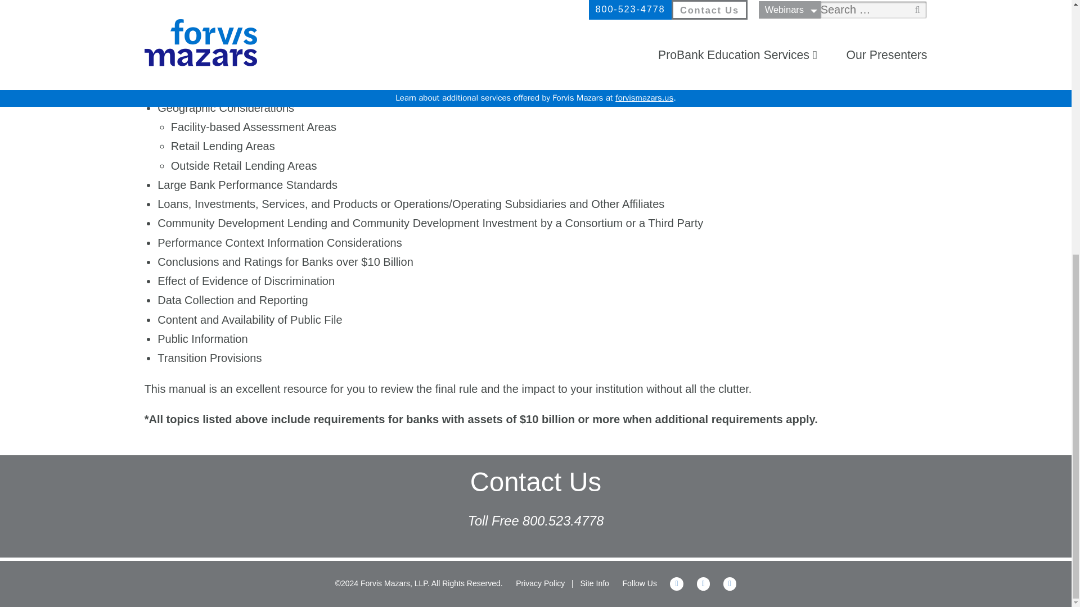  Describe the element at coordinates (595, 583) in the screenshot. I see `Site Info` at that location.